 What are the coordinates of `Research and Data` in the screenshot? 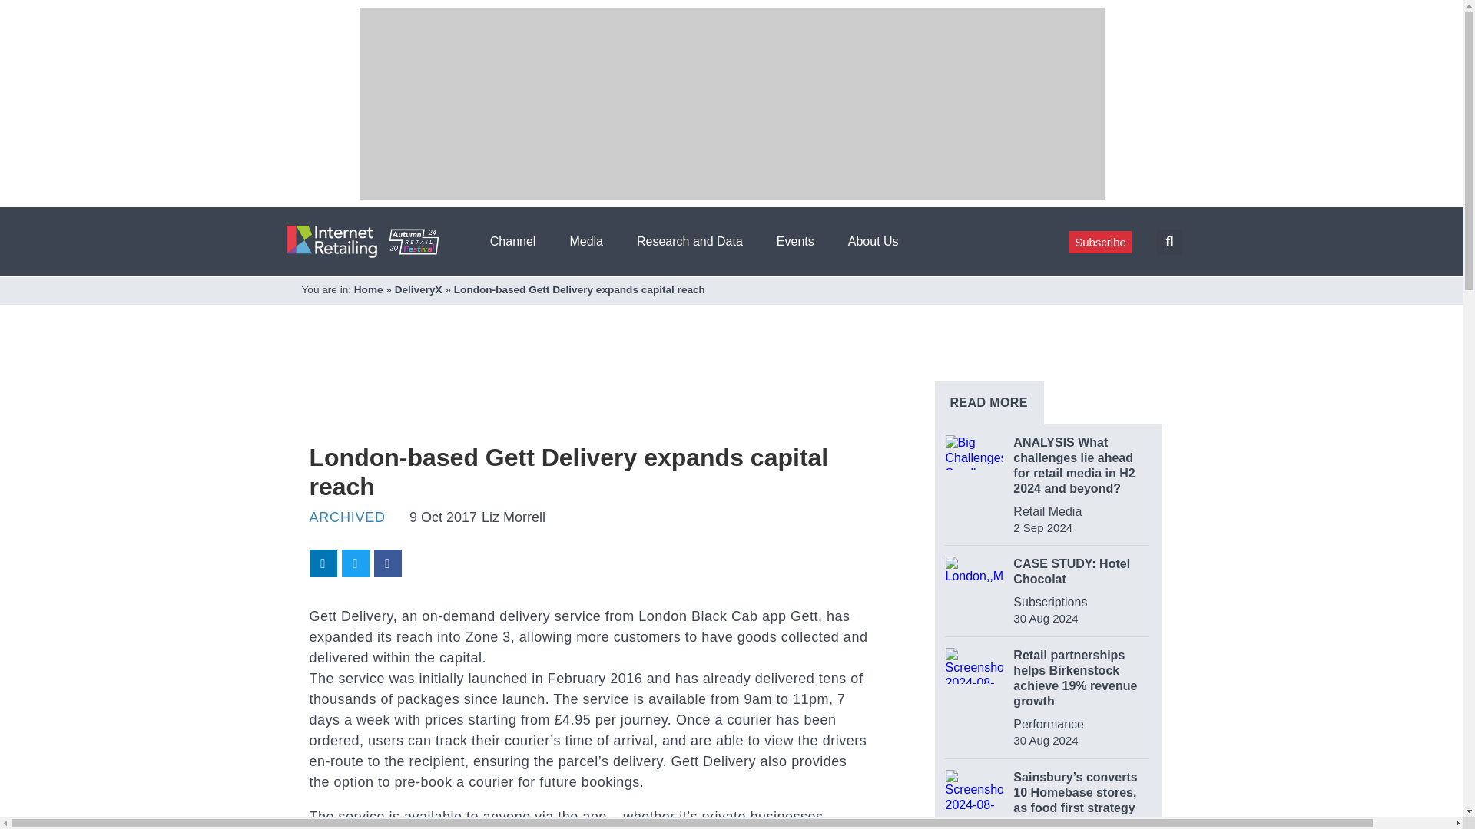 It's located at (694, 241).